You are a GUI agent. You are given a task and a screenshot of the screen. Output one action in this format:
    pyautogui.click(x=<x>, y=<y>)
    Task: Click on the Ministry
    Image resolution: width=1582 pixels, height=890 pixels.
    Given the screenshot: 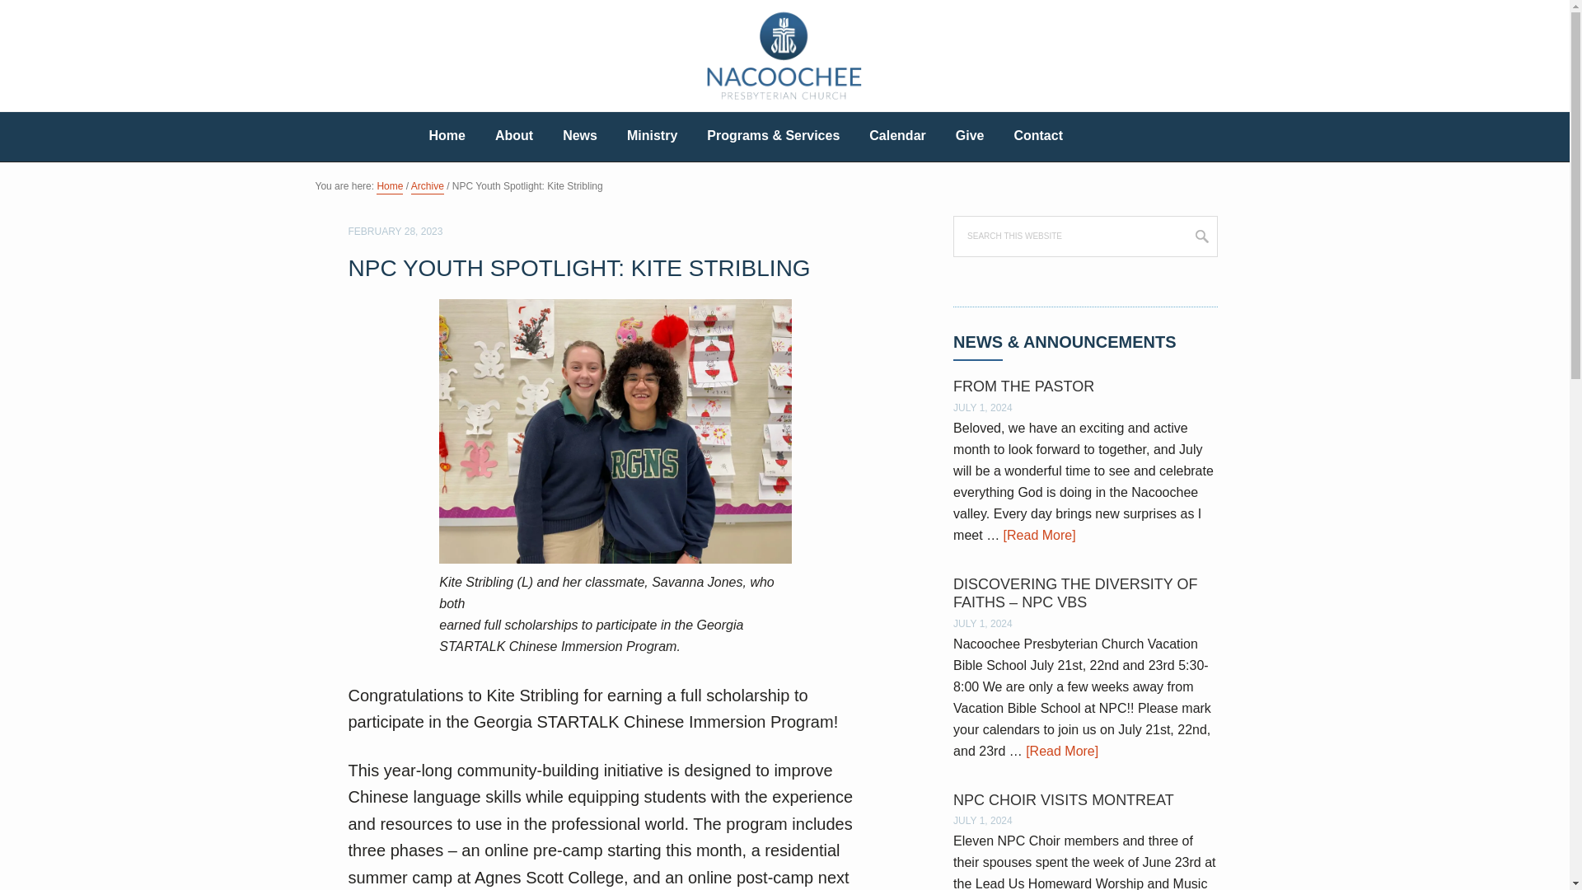 What is the action you would take?
    pyautogui.click(x=653, y=137)
    